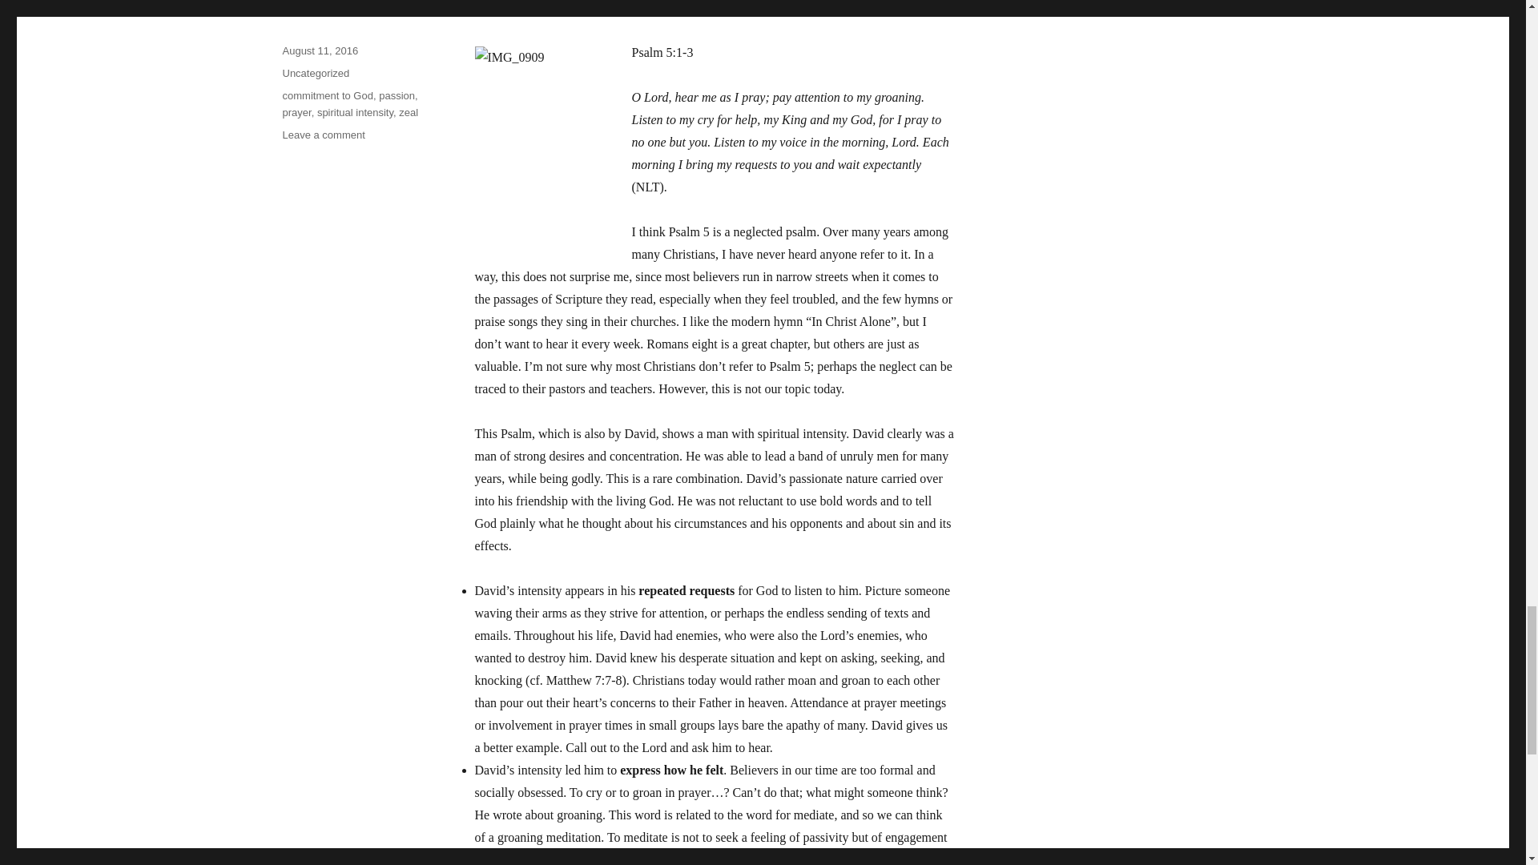  I want to click on spiritual intensity, so click(355, 112).